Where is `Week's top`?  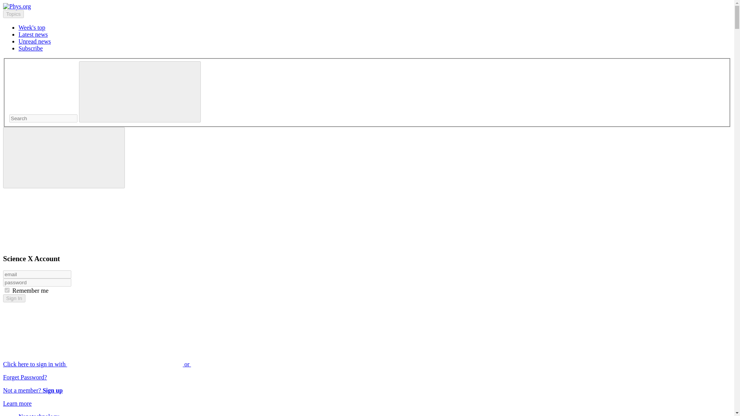
Week's top is located at coordinates (32, 27).